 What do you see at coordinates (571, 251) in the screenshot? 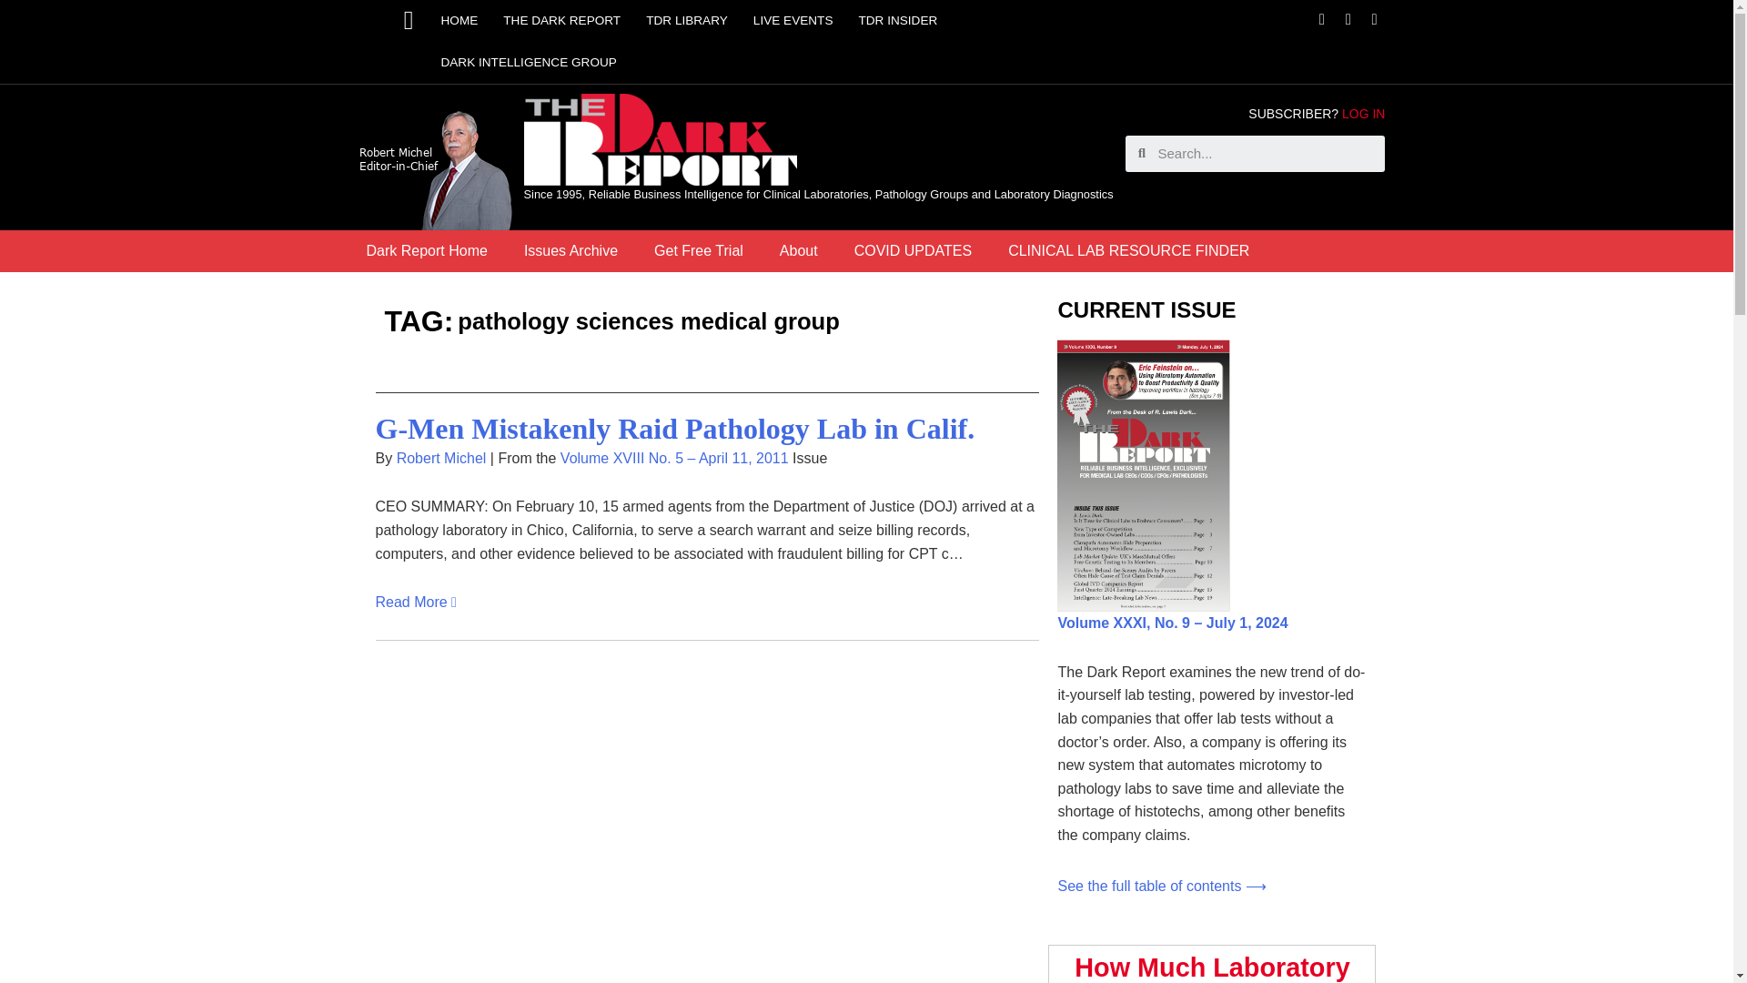
I see `Issues Archive` at bounding box center [571, 251].